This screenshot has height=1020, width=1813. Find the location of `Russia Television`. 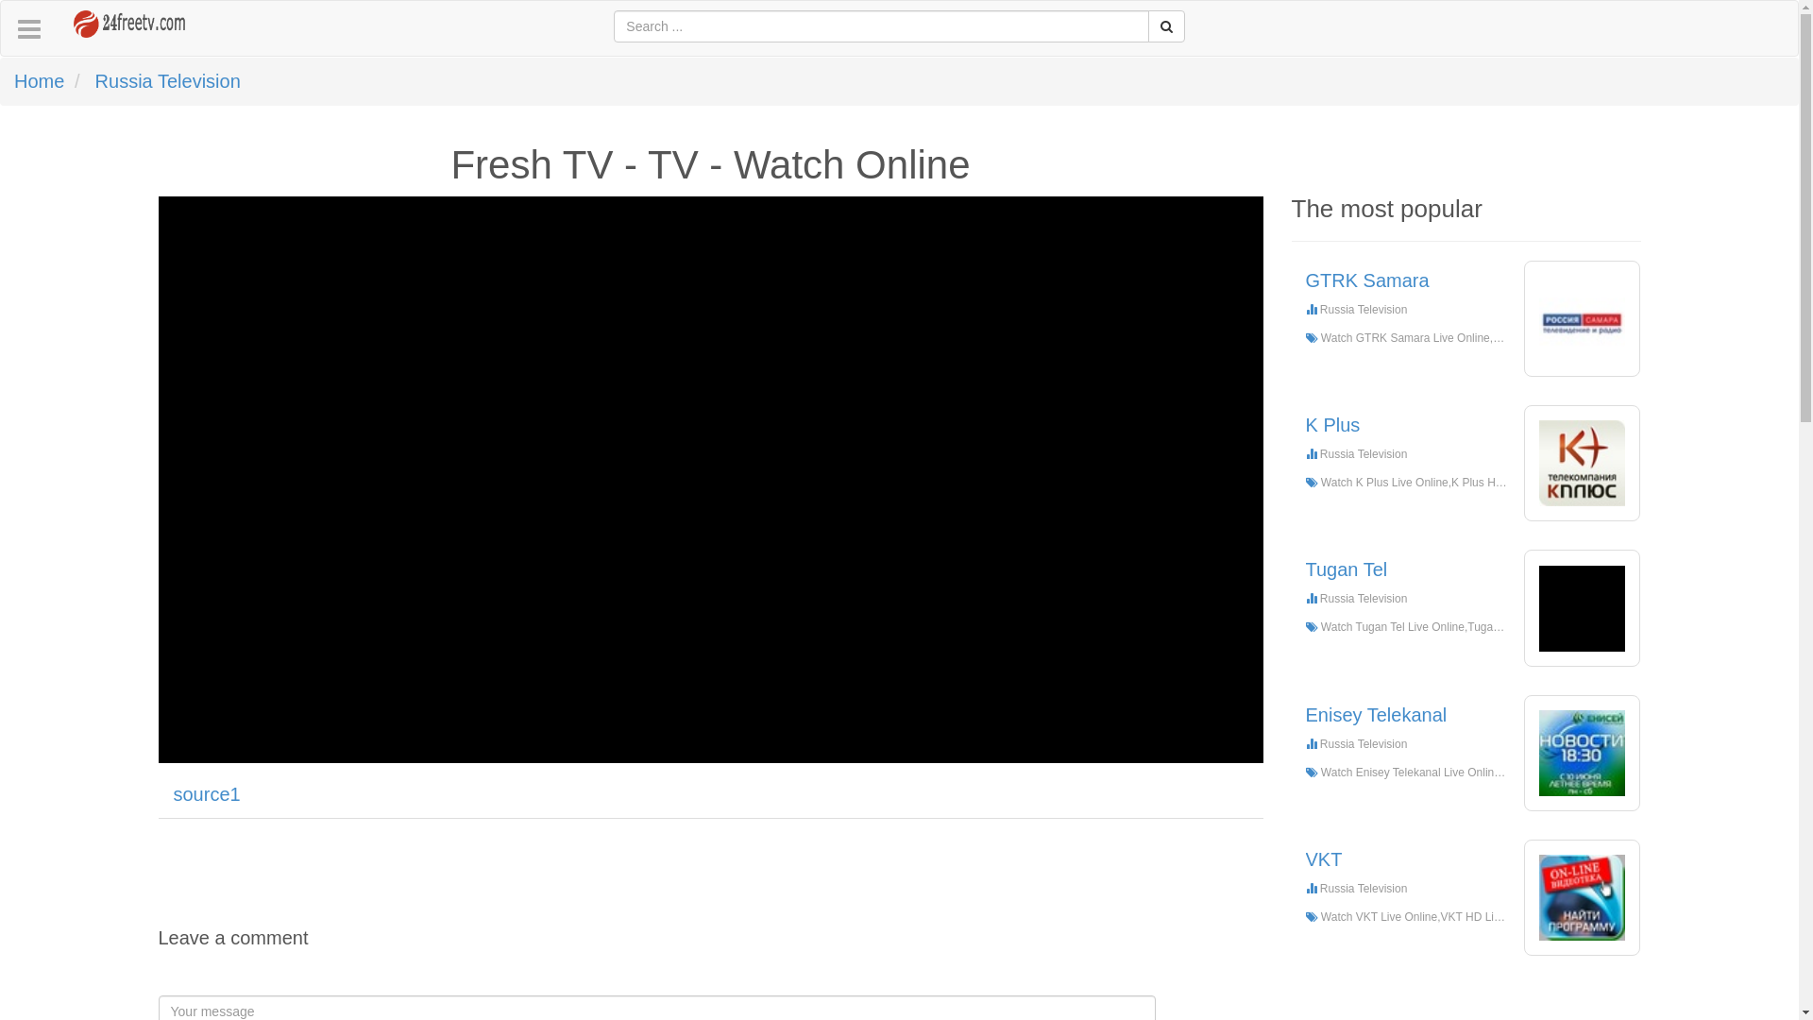

Russia Television is located at coordinates (168, 81).